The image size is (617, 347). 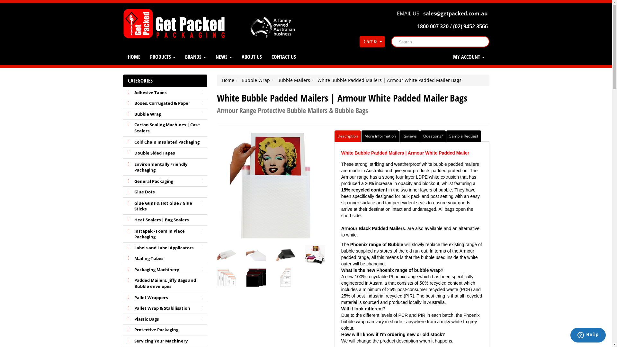 I want to click on Heat Sealers | Bag Sealers, so click(x=165, y=220).